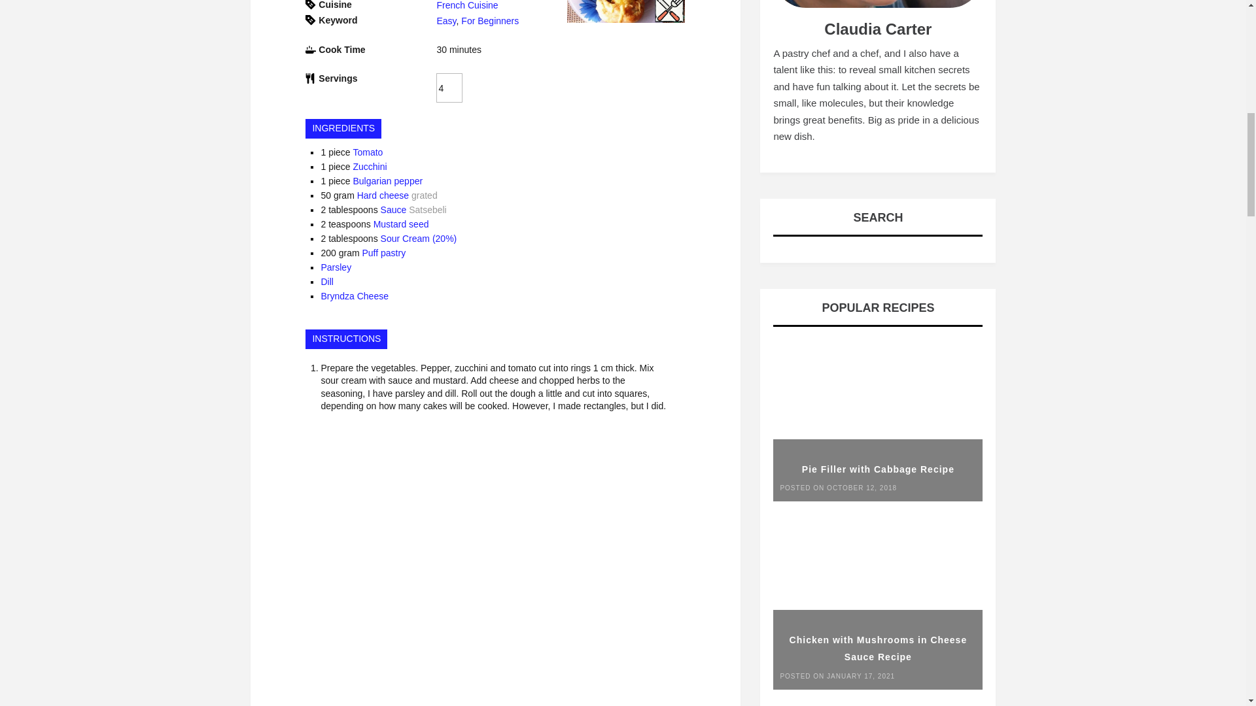 This screenshot has width=1256, height=706. Describe the element at coordinates (625, 19) in the screenshot. I see `Vegetable Snack "Express Breakfast" Recipe` at that location.